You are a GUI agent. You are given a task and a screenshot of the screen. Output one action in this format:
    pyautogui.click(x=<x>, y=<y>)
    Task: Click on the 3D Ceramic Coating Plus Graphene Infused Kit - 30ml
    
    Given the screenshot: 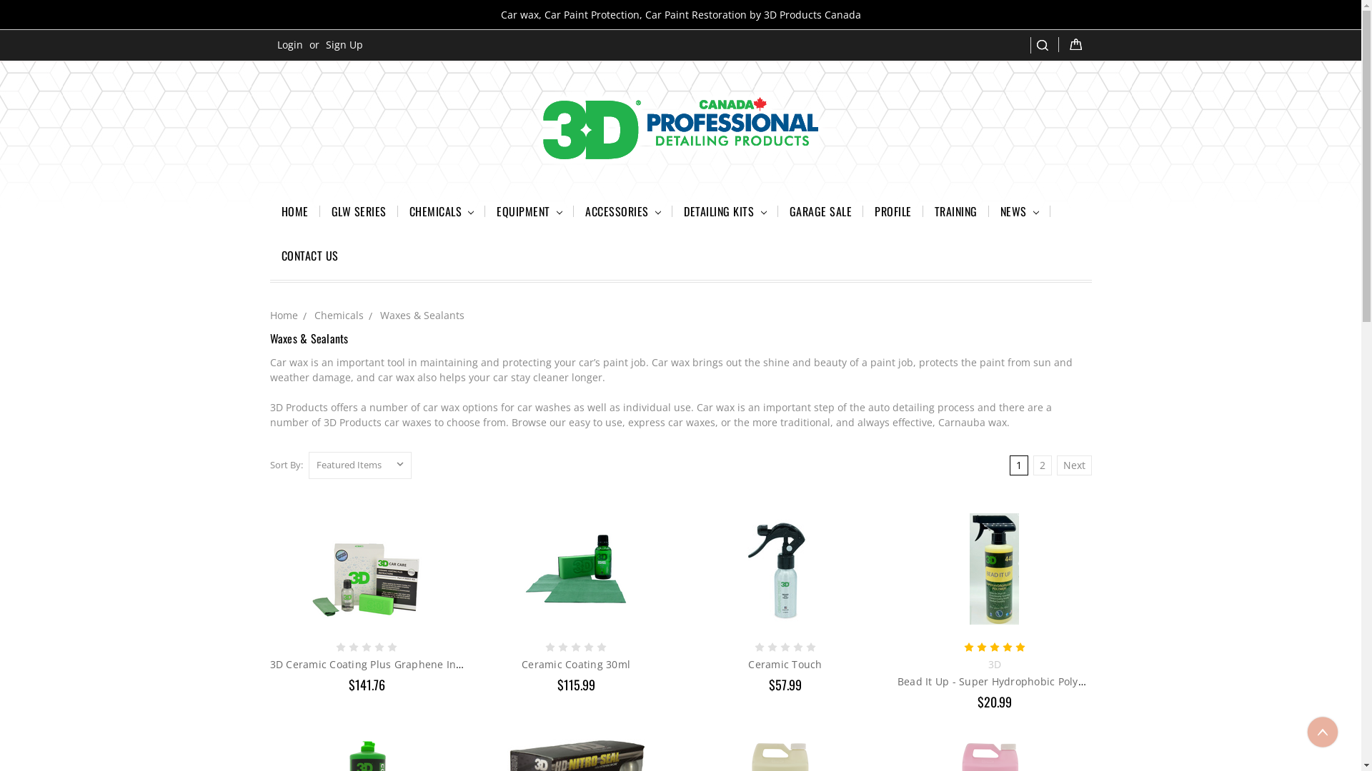 What is the action you would take?
    pyautogui.click(x=403, y=664)
    